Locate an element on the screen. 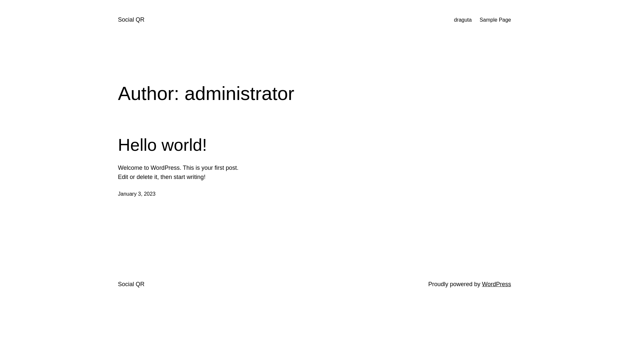 The image size is (629, 354). Hello world! is located at coordinates (162, 145).